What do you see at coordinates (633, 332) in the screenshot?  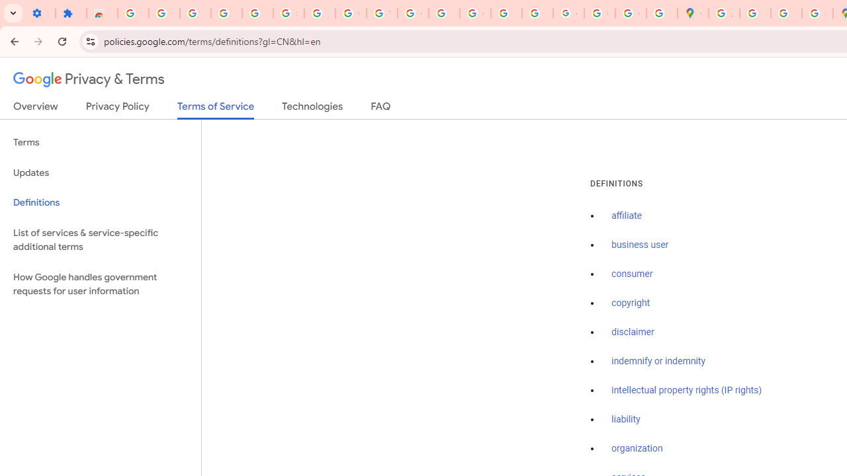 I see `disclaimer` at bounding box center [633, 332].